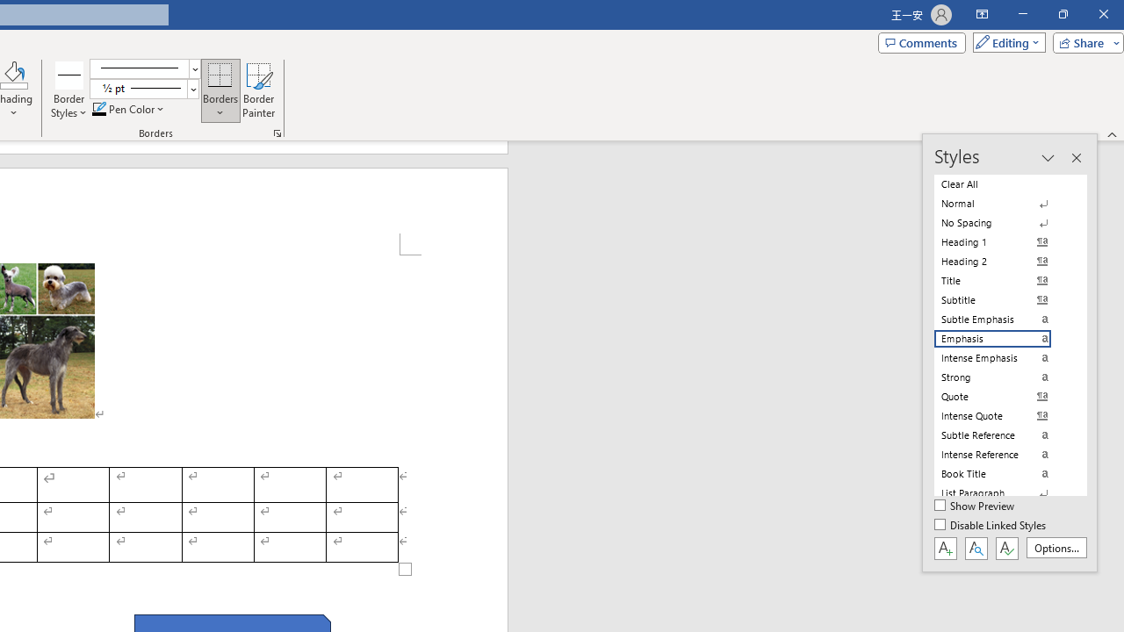  What do you see at coordinates (1003, 204) in the screenshot?
I see `Normal` at bounding box center [1003, 204].